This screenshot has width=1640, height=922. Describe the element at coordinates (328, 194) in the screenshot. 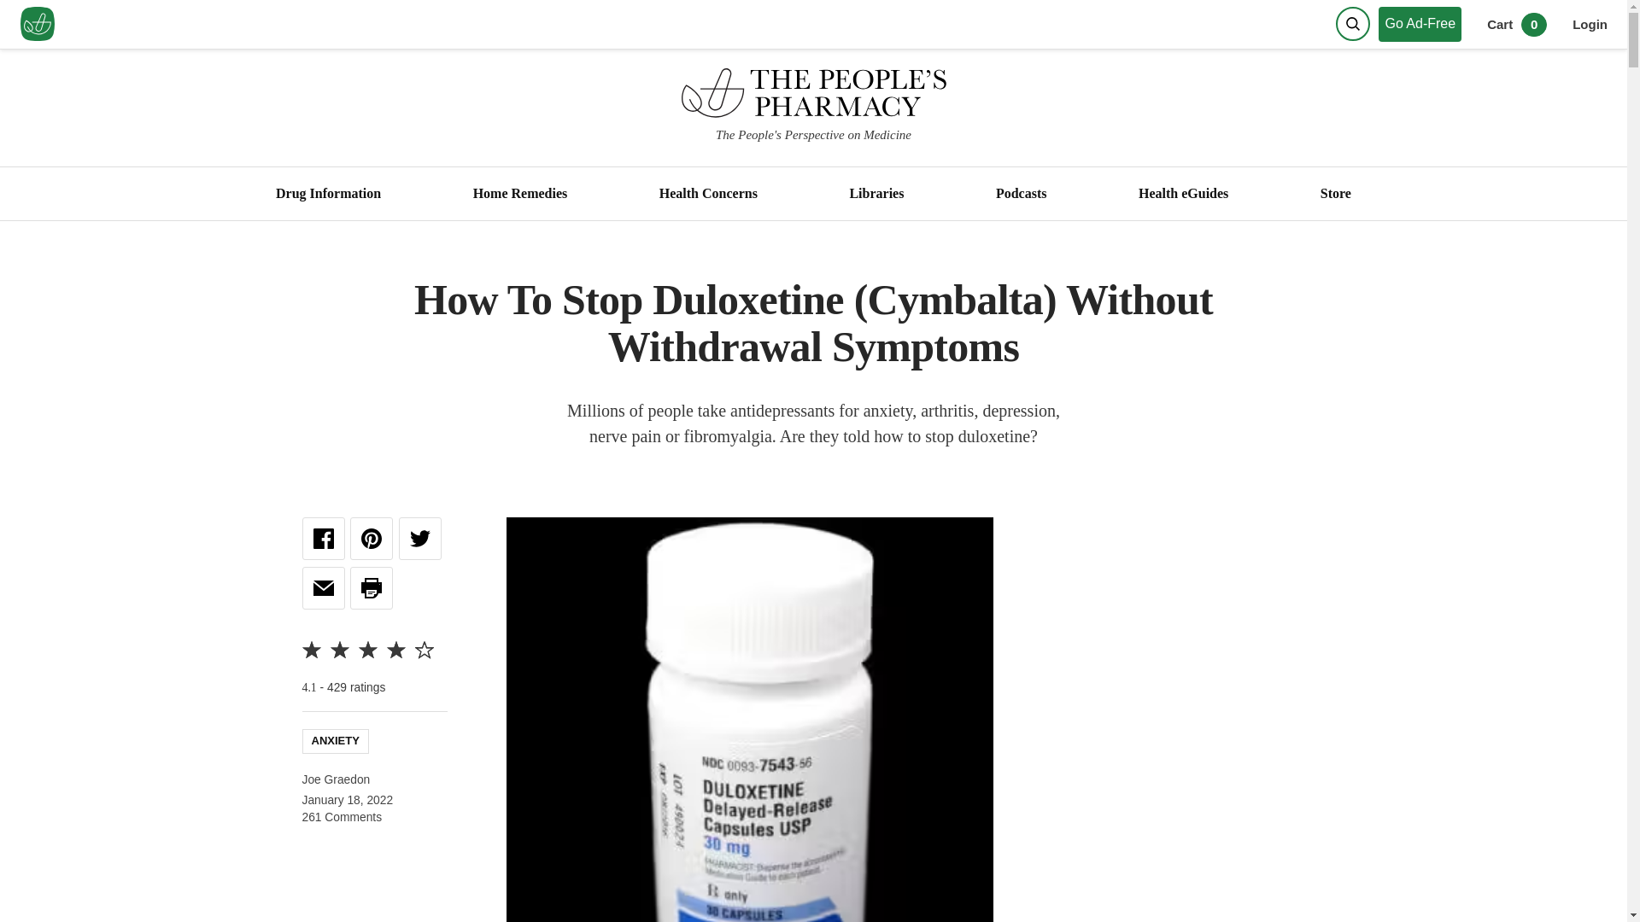

I see `Drug Information` at that location.